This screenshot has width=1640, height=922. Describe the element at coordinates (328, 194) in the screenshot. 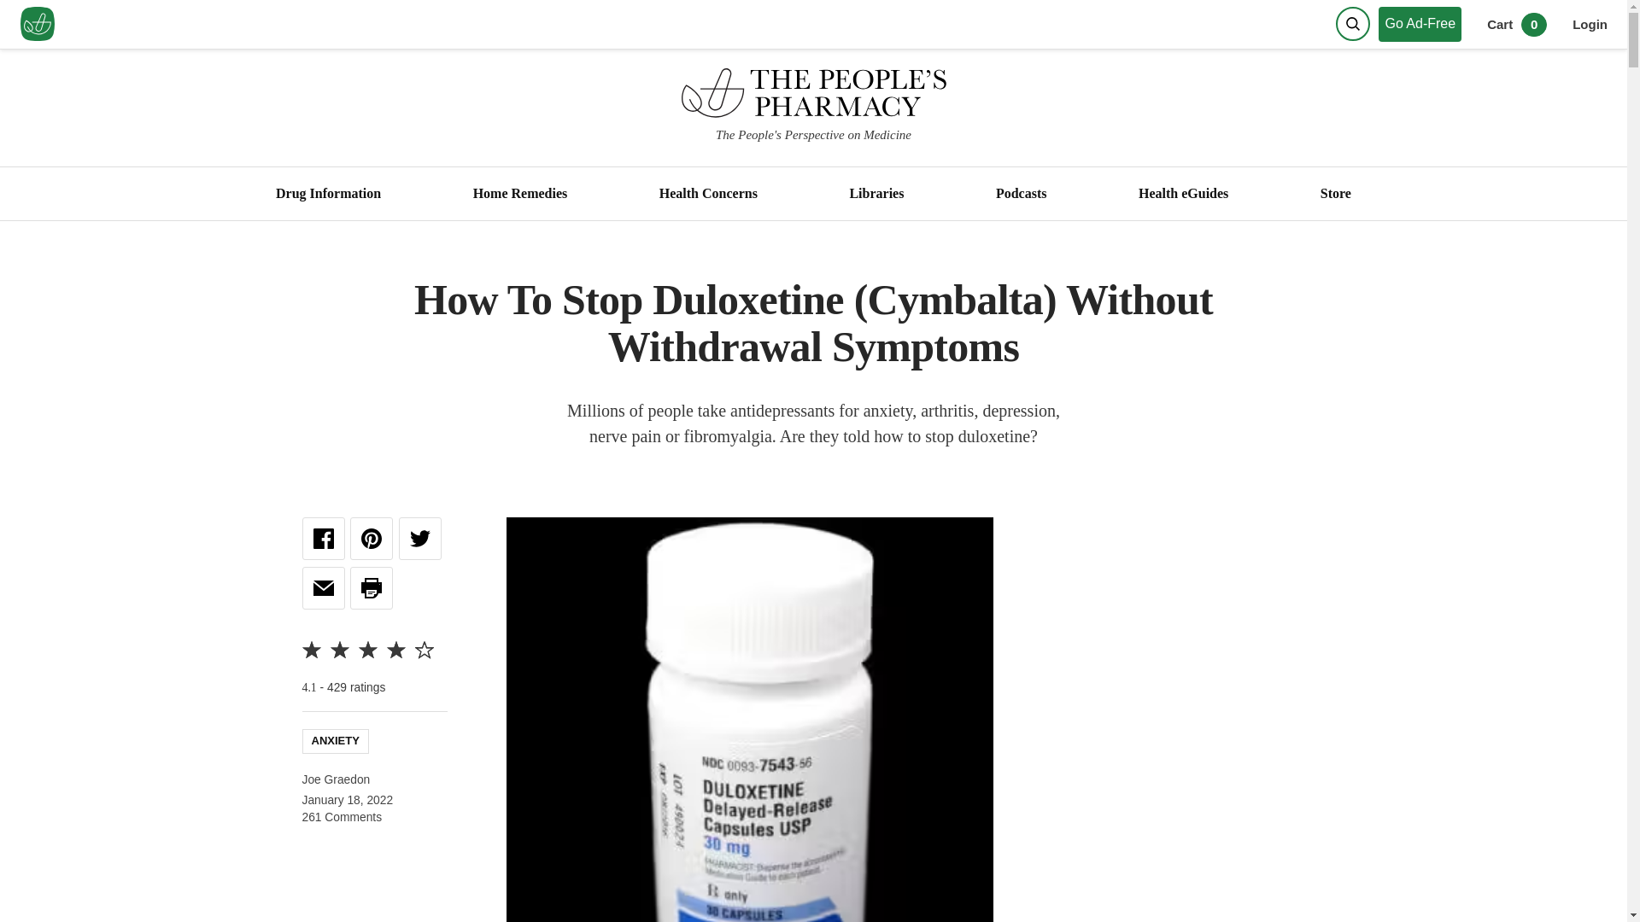

I see `Drug Information` at that location.